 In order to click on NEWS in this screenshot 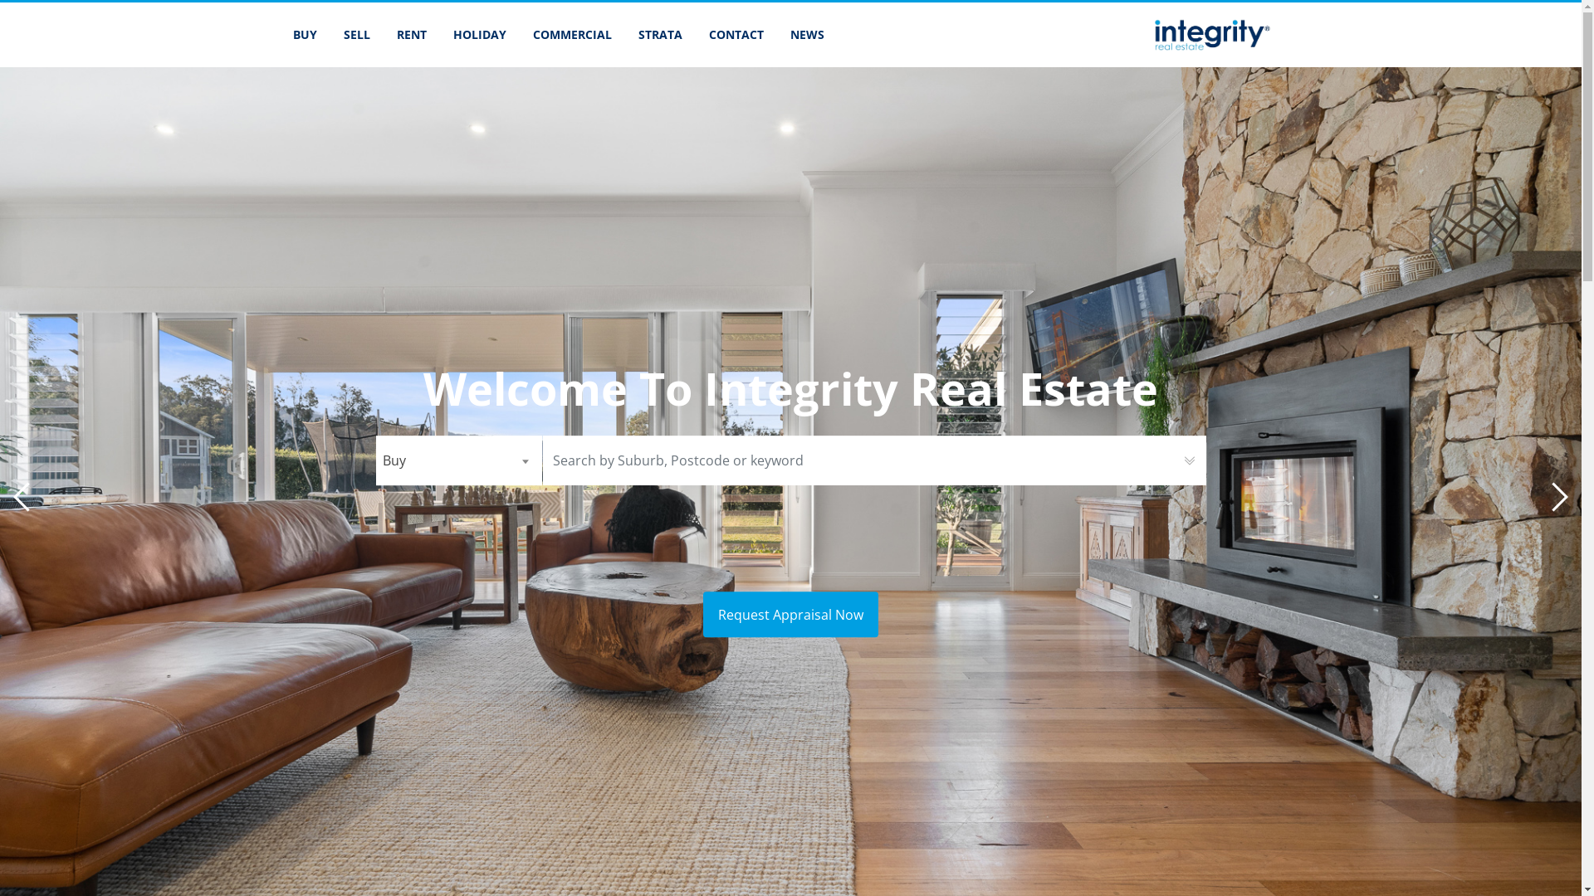, I will do `click(807, 35)`.